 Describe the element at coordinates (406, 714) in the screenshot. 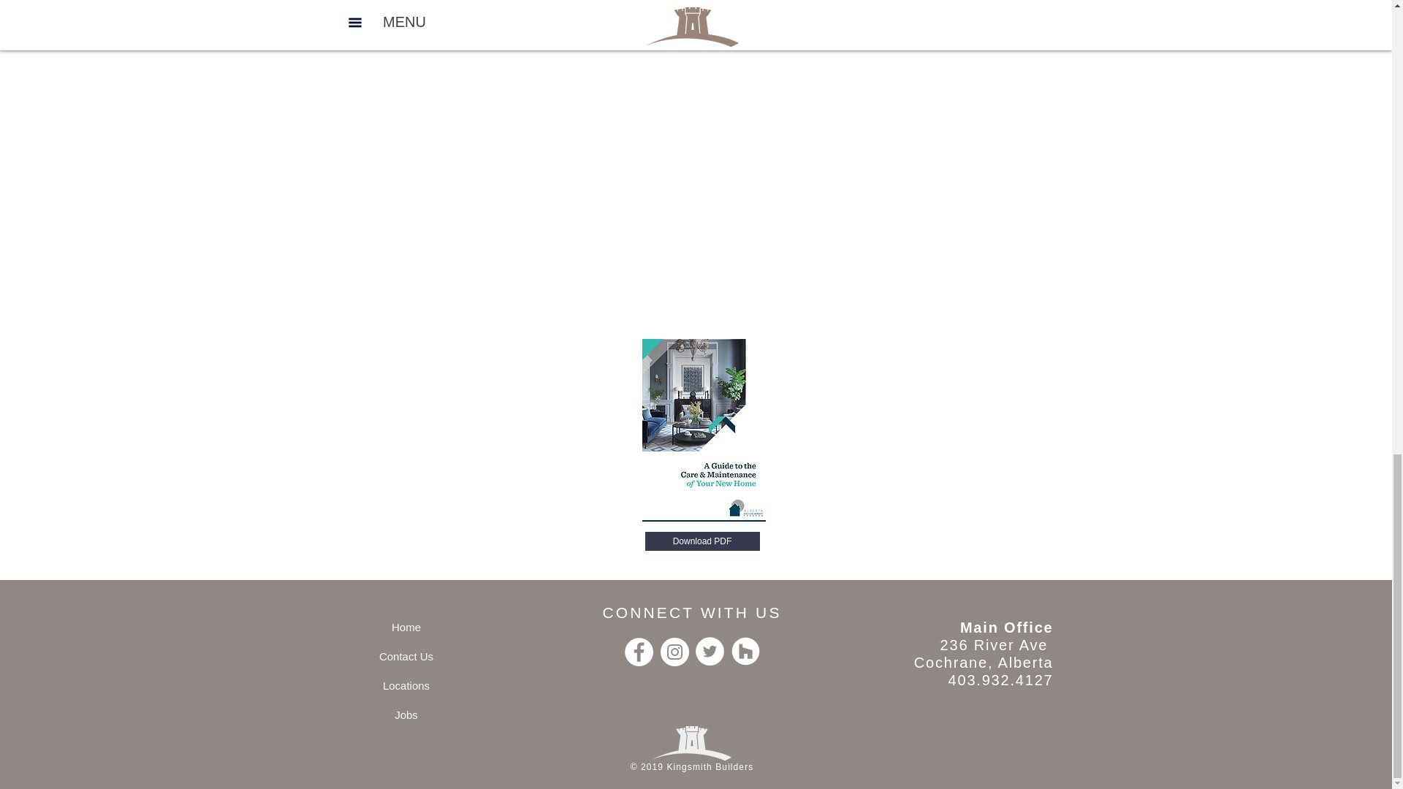

I see `Jobs` at that location.